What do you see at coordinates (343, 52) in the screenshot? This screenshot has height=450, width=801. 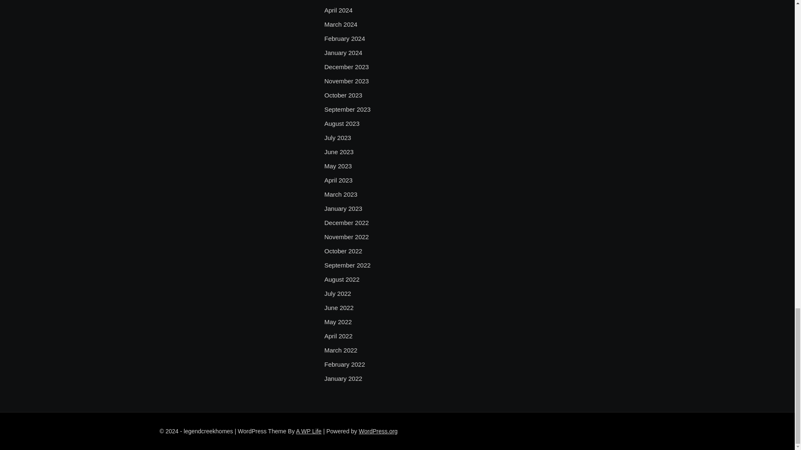 I see `January 2024` at bounding box center [343, 52].